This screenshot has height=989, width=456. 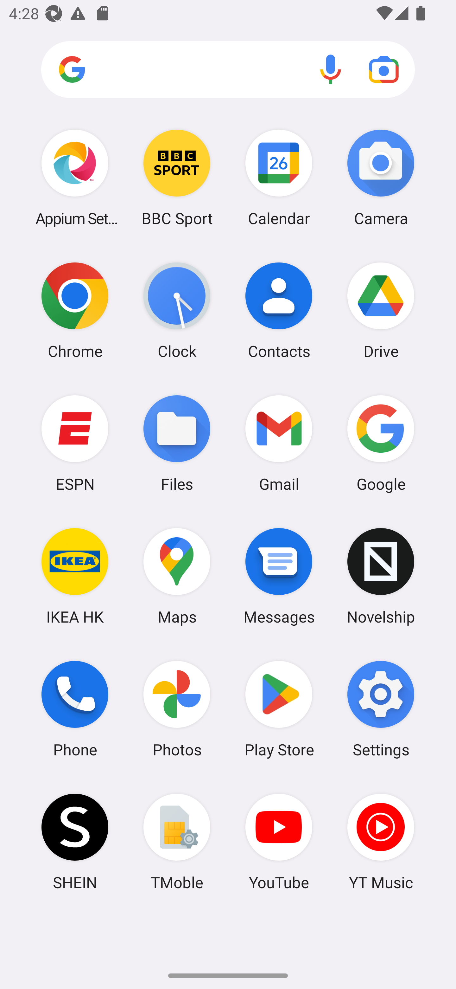 I want to click on Search apps, web and more, so click(x=228, y=70).